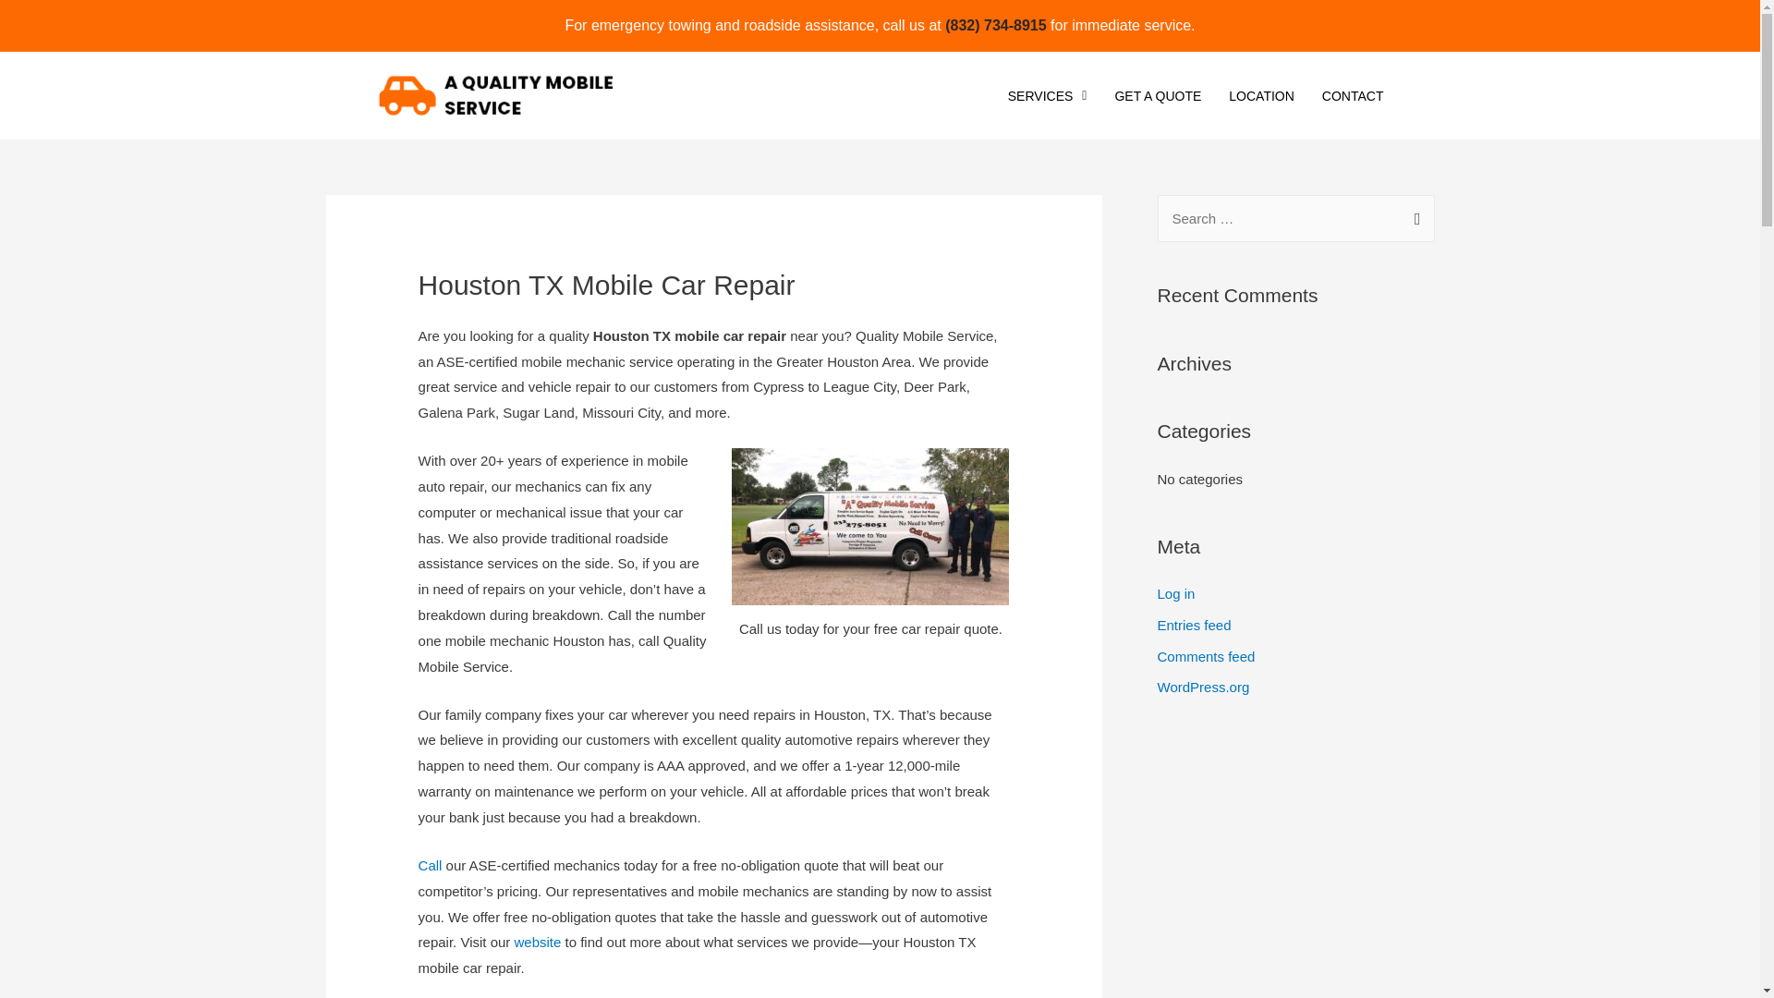  What do you see at coordinates (1205, 656) in the screenshot?
I see `Comments feed` at bounding box center [1205, 656].